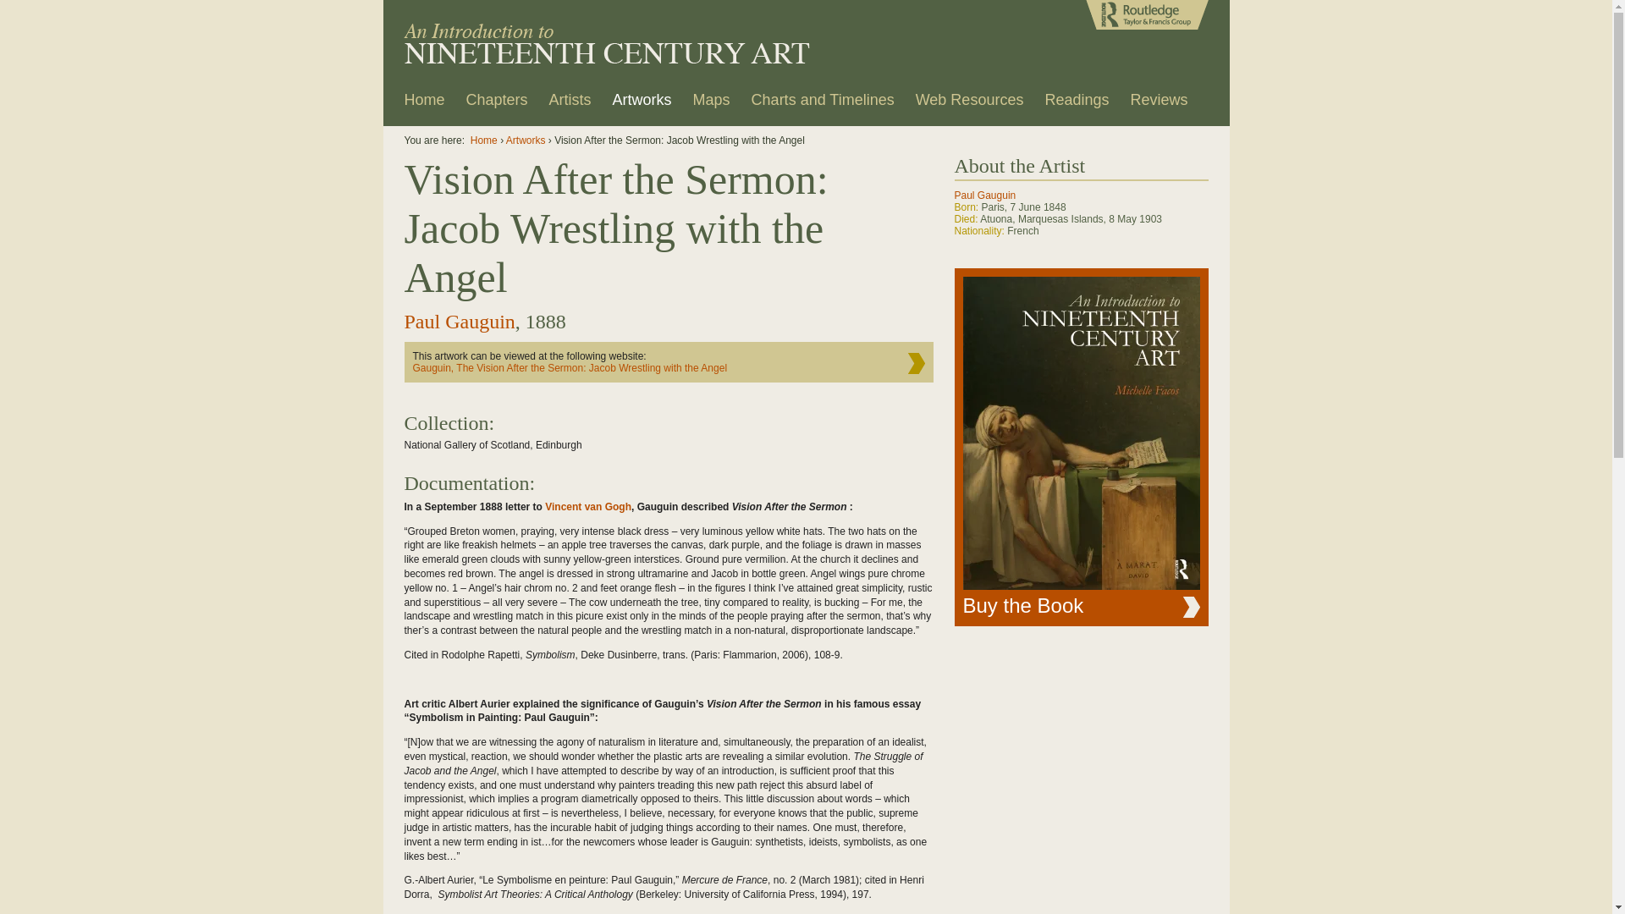  What do you see at coordinates (526, 140) in the screenshot?
I see `Artworks` at bounding box center [526, 140].